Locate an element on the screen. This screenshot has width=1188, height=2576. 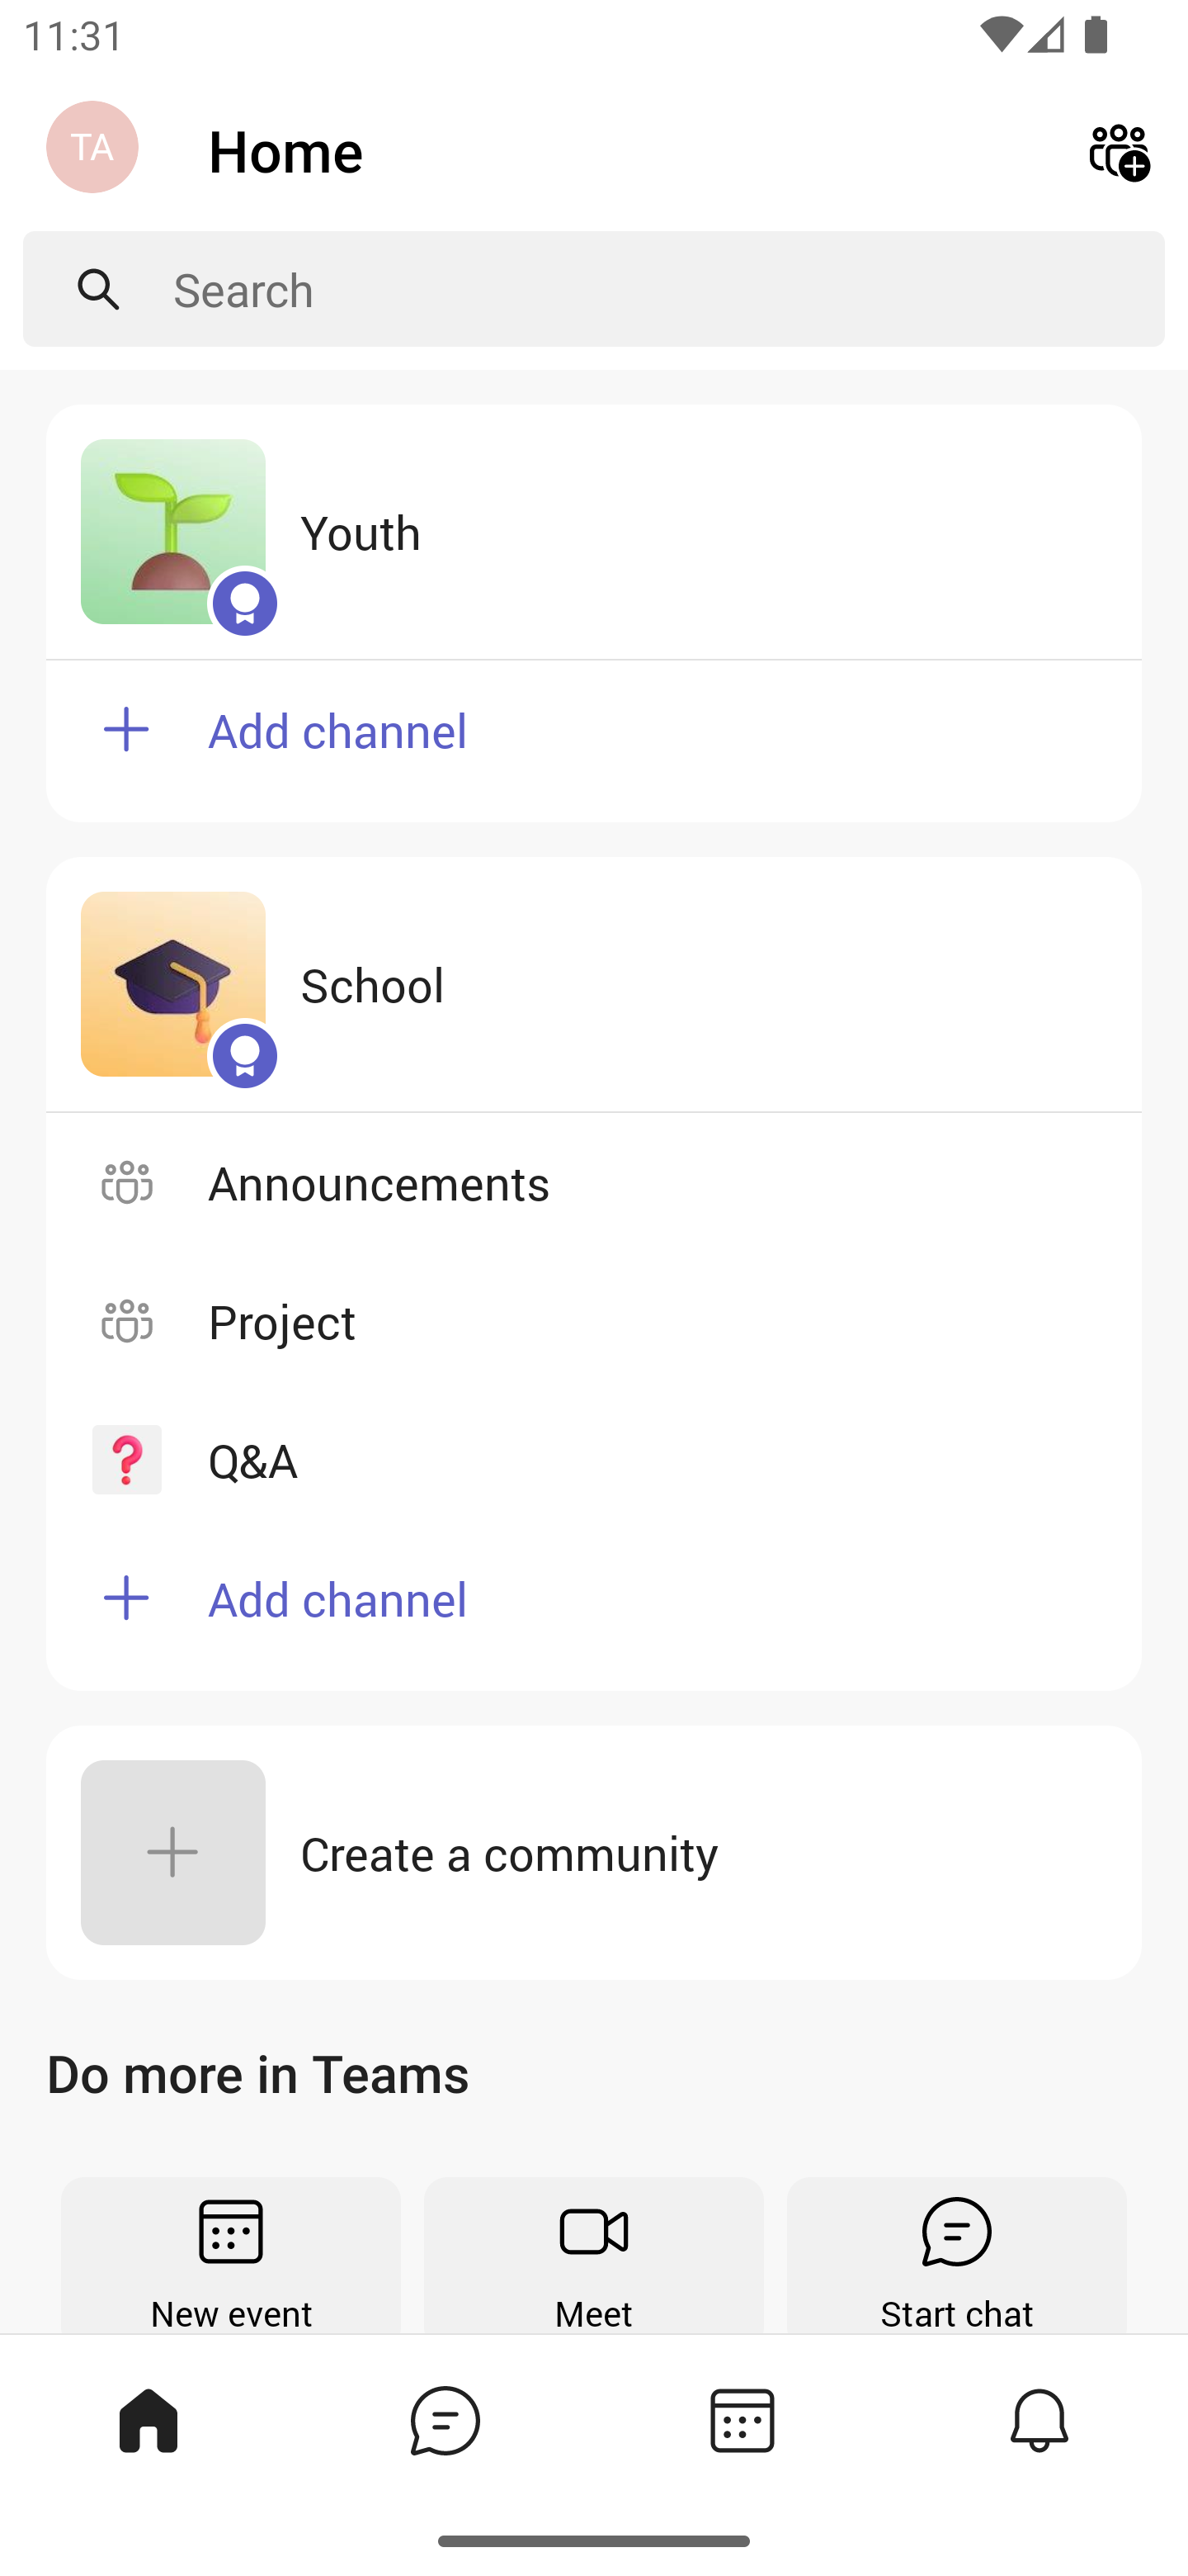
Add a new channel to Youth community Add channel is located at coordinates (594, 740).